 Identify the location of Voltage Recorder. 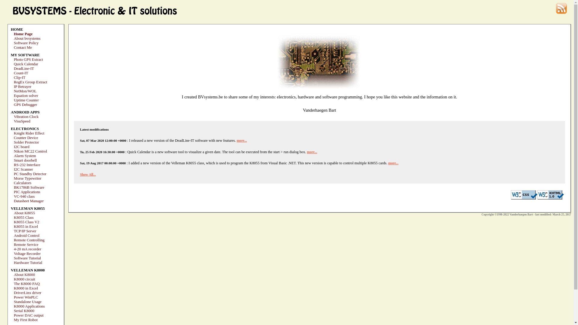
(27, 254).